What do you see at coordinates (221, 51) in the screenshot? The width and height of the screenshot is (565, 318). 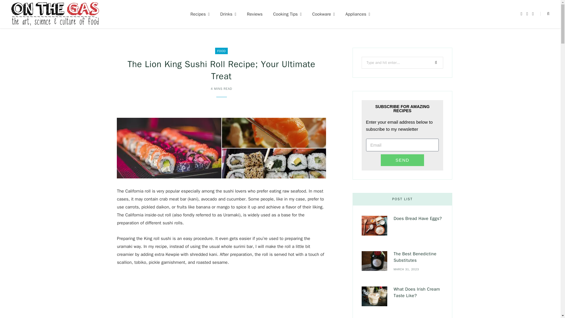 I see `FOOD` at bounding box center [221, 51].